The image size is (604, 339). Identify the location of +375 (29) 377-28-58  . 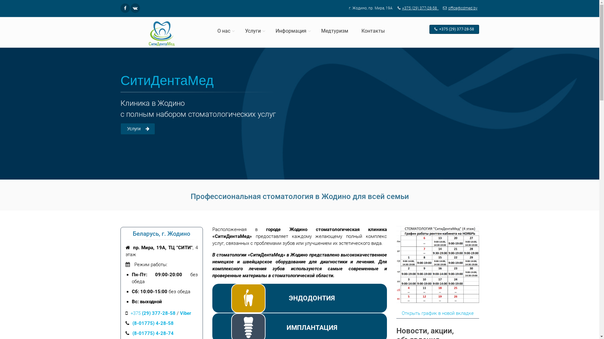
(420, 8).